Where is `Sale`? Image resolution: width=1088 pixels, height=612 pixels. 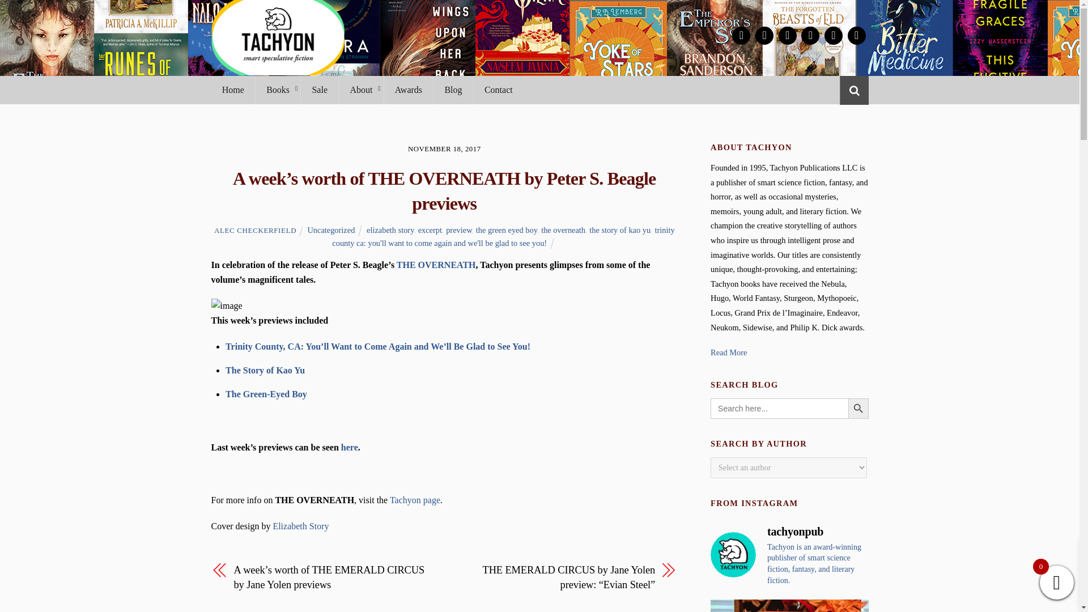 Sale is located at coordinates (319, 90).